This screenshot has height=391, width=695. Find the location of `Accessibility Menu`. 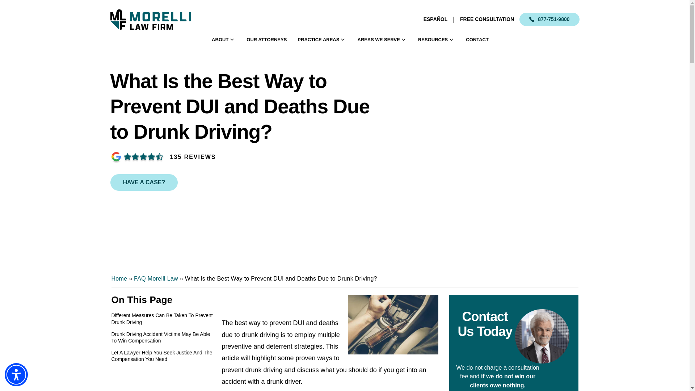

Accessibility Menu is located at coordinates (16, 375).